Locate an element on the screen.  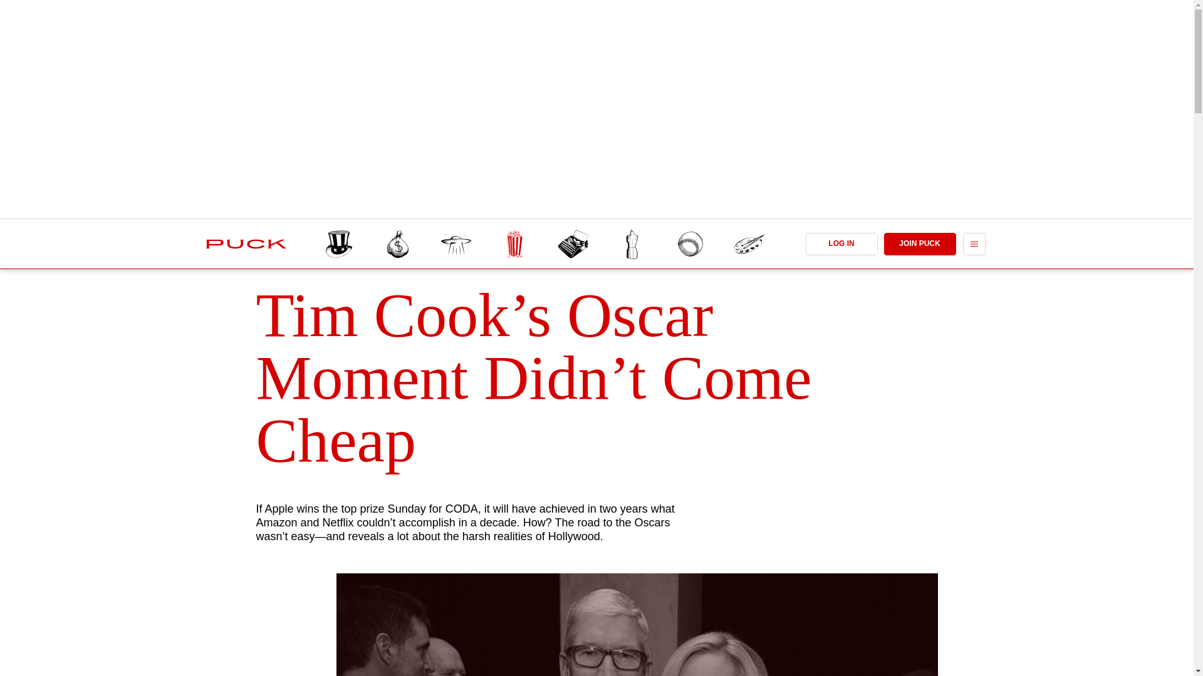
JOIN PUCK is located at coordinates (919, 244).